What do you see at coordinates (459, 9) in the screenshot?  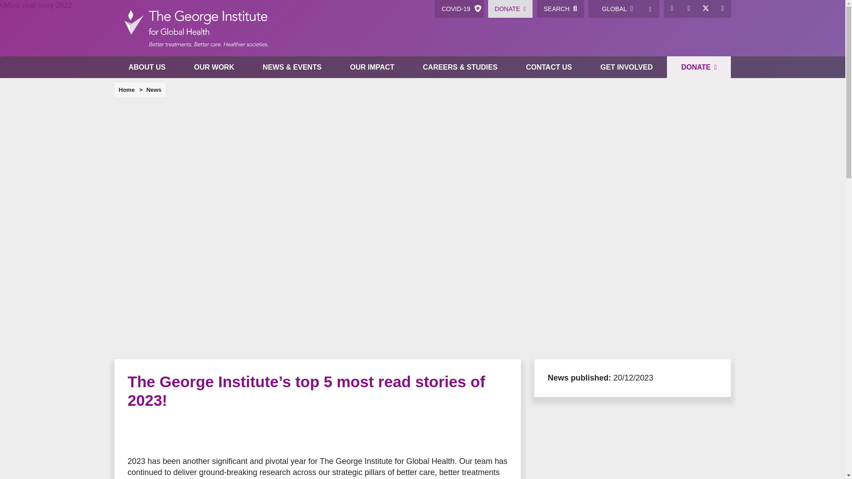 I see `COVID-19` at bounding box center [459, 9].